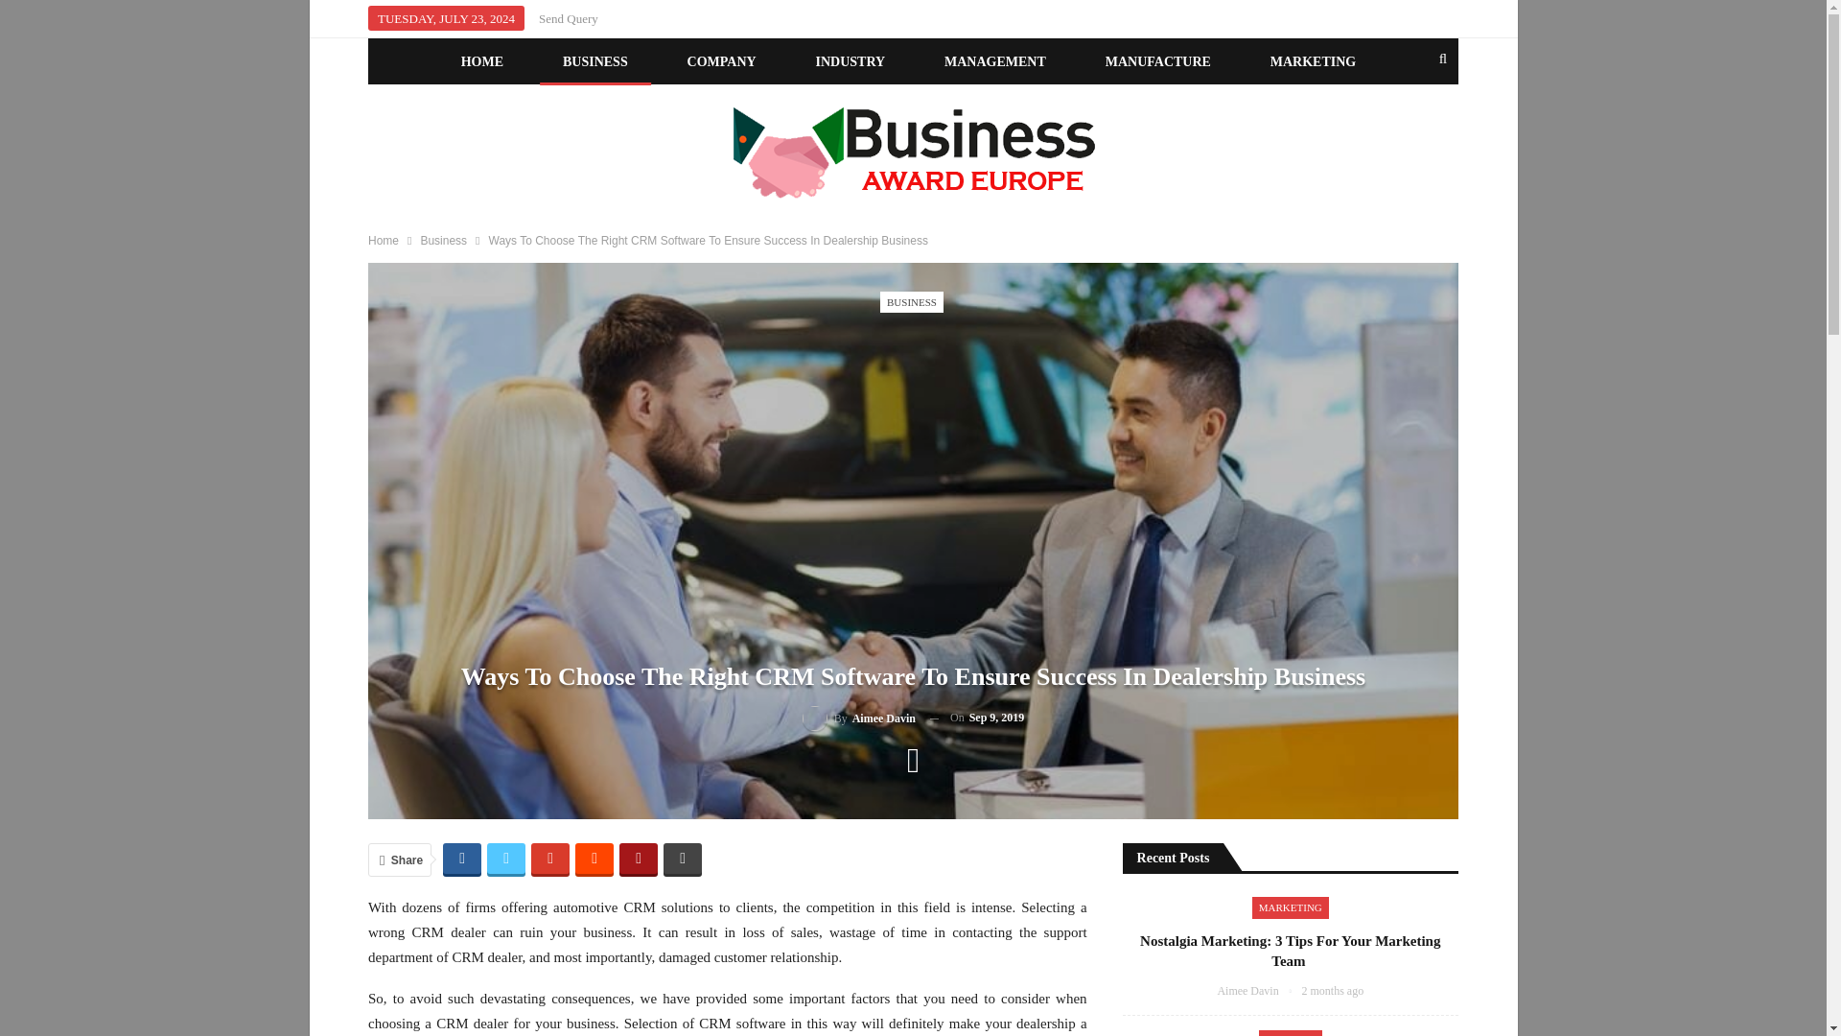 The height and width of the screenshot is (1036, 1841). What do you see at coordinates (859, 718) in the screenshot?
I see `By Aimee Davin` at bounding box center [859, 718].